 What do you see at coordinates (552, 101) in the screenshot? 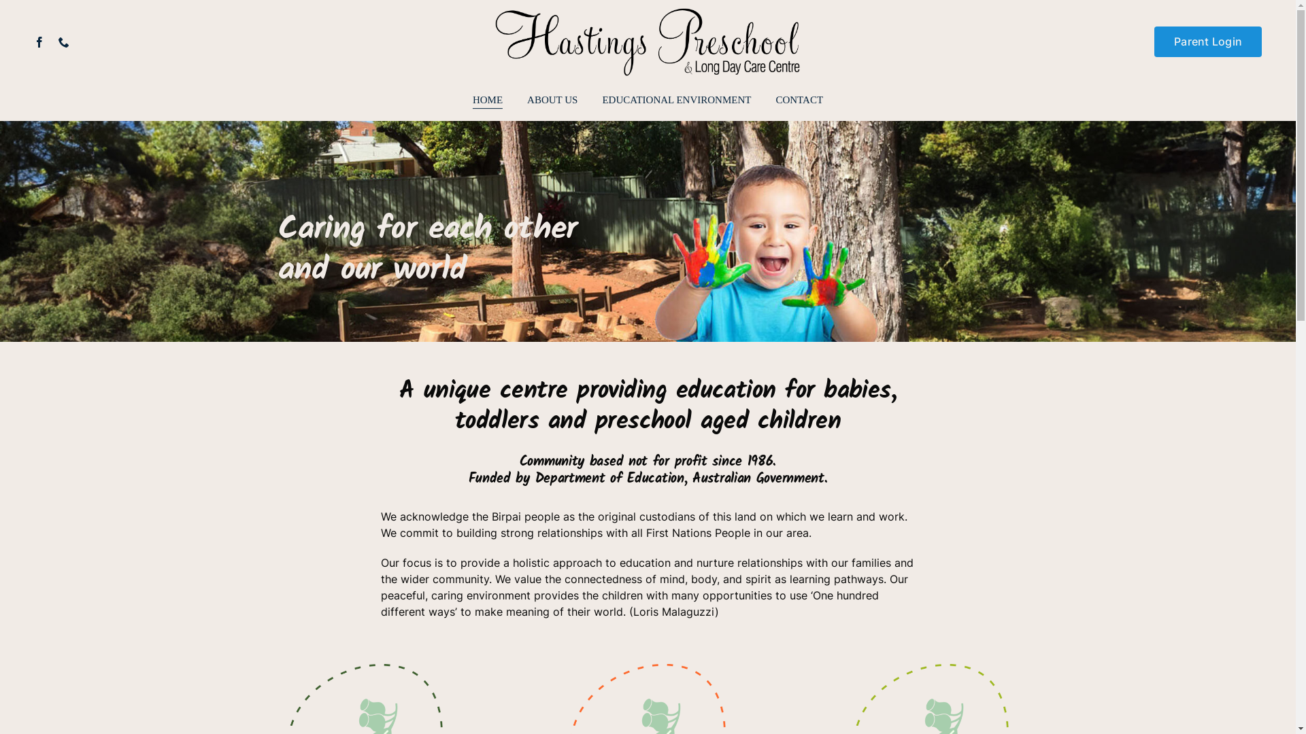
I see `ABOUT US` at bounding box center [552, 101].